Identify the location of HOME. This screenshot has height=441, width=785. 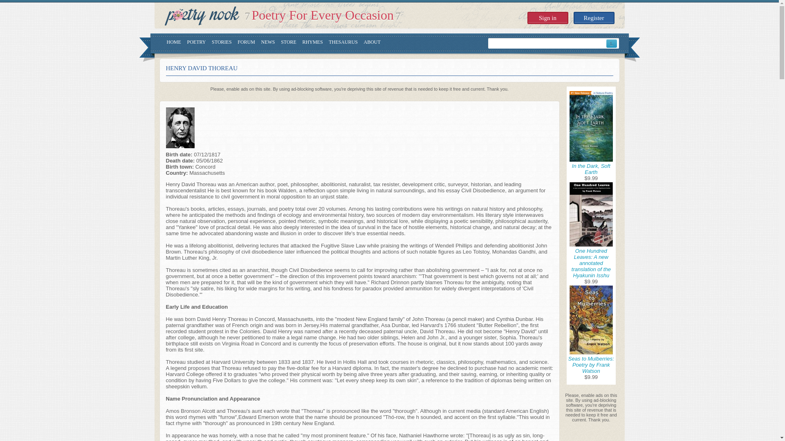
(174, 43).